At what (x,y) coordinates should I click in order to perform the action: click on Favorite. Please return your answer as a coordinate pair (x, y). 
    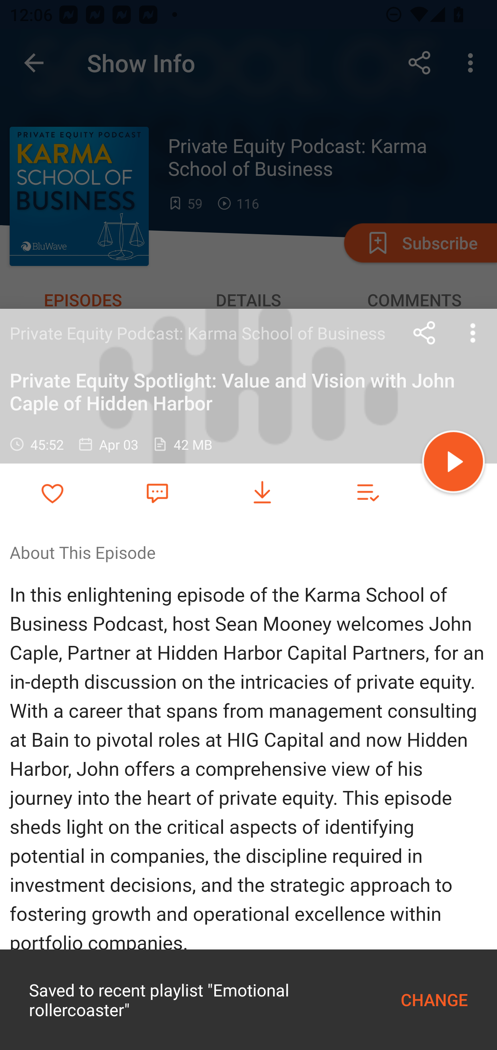
    Looking at the image, I should click on (157, 492).